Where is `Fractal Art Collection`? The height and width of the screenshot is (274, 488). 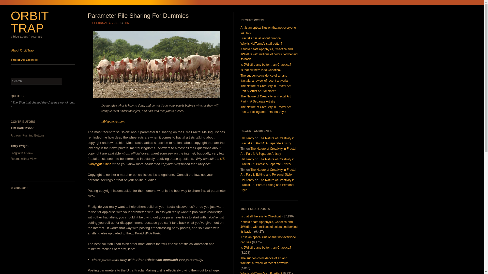
Fractal Art Collection is located at coordinates (43, 60).